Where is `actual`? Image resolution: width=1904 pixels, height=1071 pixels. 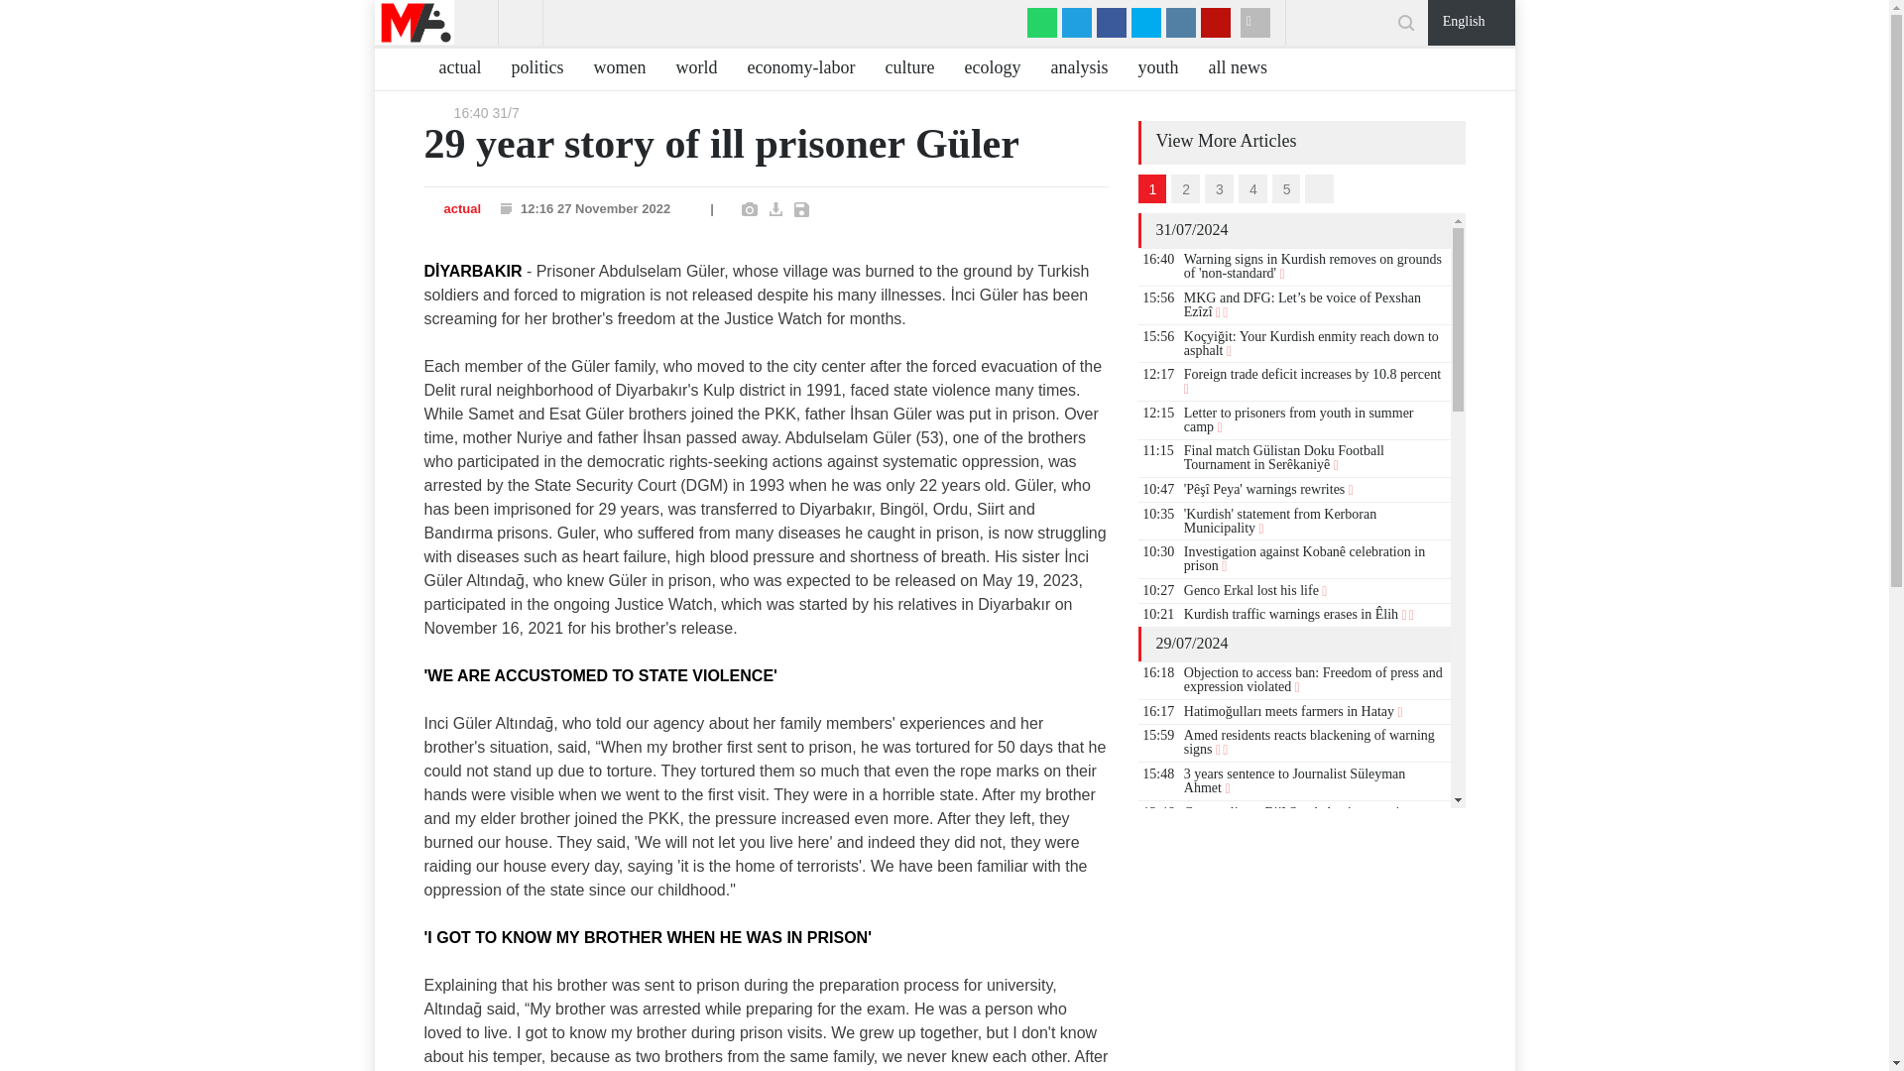 actual is located at coordinates (452, 69).